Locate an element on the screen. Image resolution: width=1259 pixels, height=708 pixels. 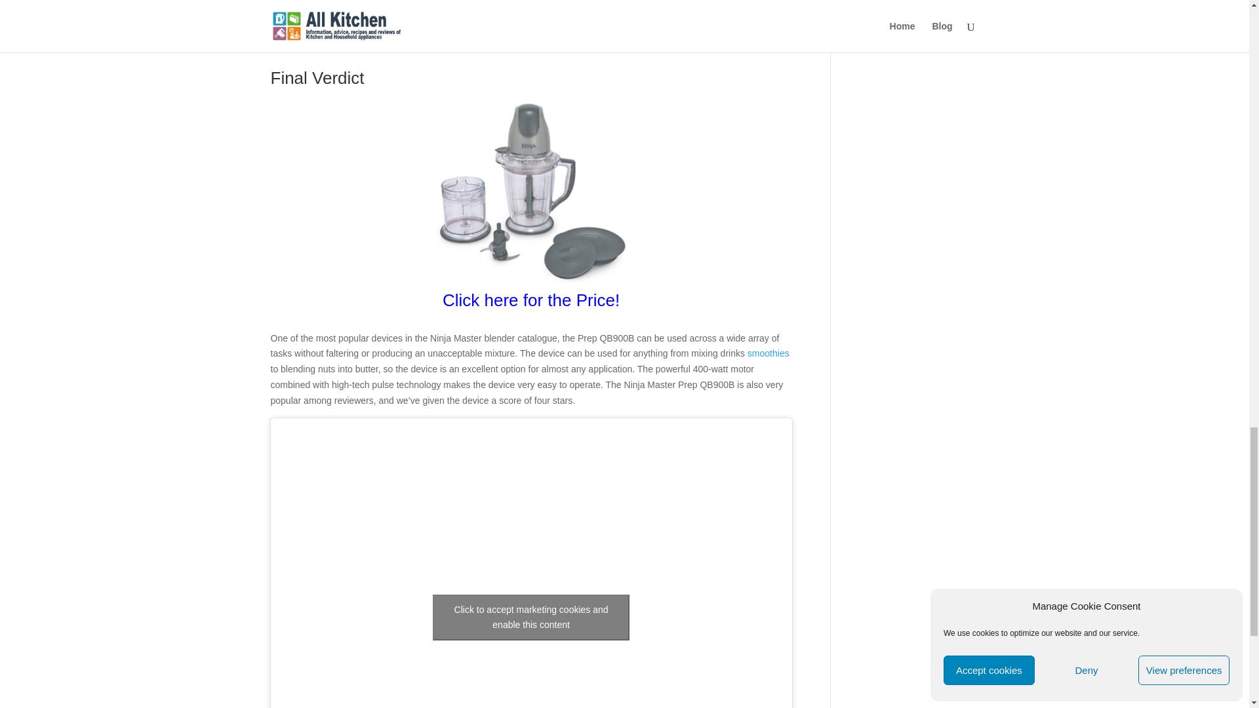
Click here for the Price! is located at coordinates (531, 303).